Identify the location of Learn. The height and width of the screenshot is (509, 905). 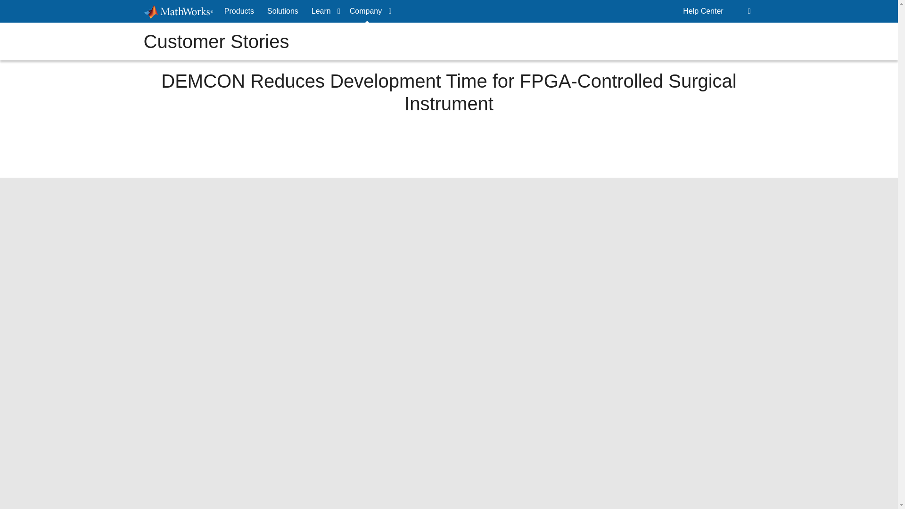
(323, 11).